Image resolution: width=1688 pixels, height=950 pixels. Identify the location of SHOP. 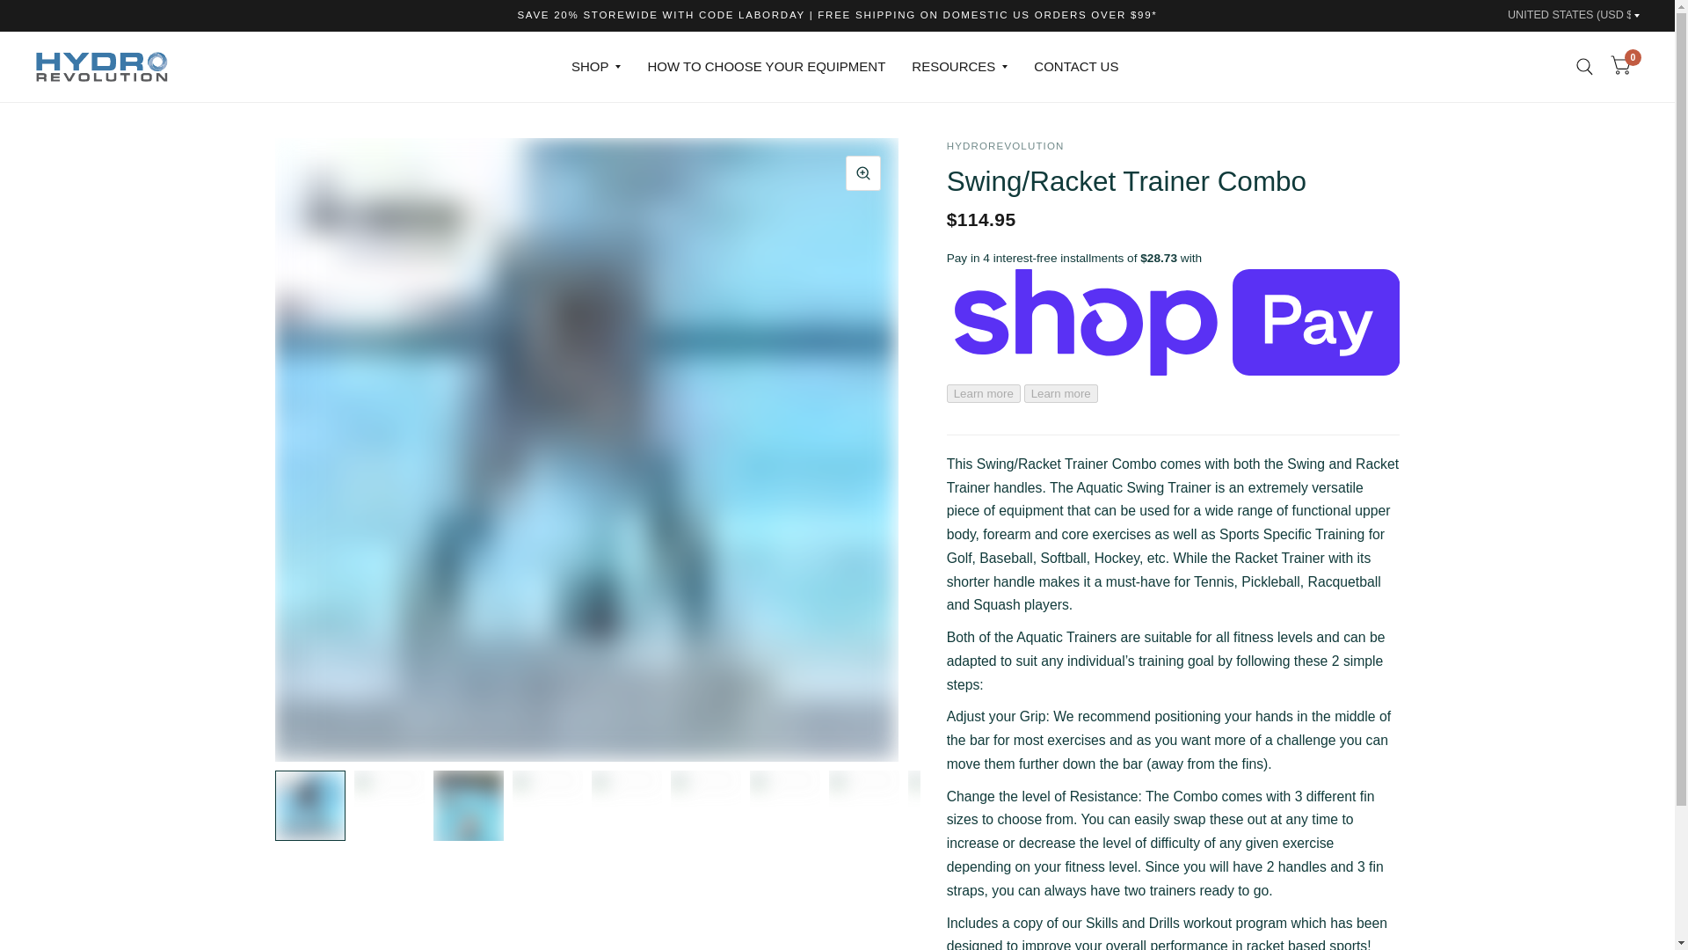
(596, 67).